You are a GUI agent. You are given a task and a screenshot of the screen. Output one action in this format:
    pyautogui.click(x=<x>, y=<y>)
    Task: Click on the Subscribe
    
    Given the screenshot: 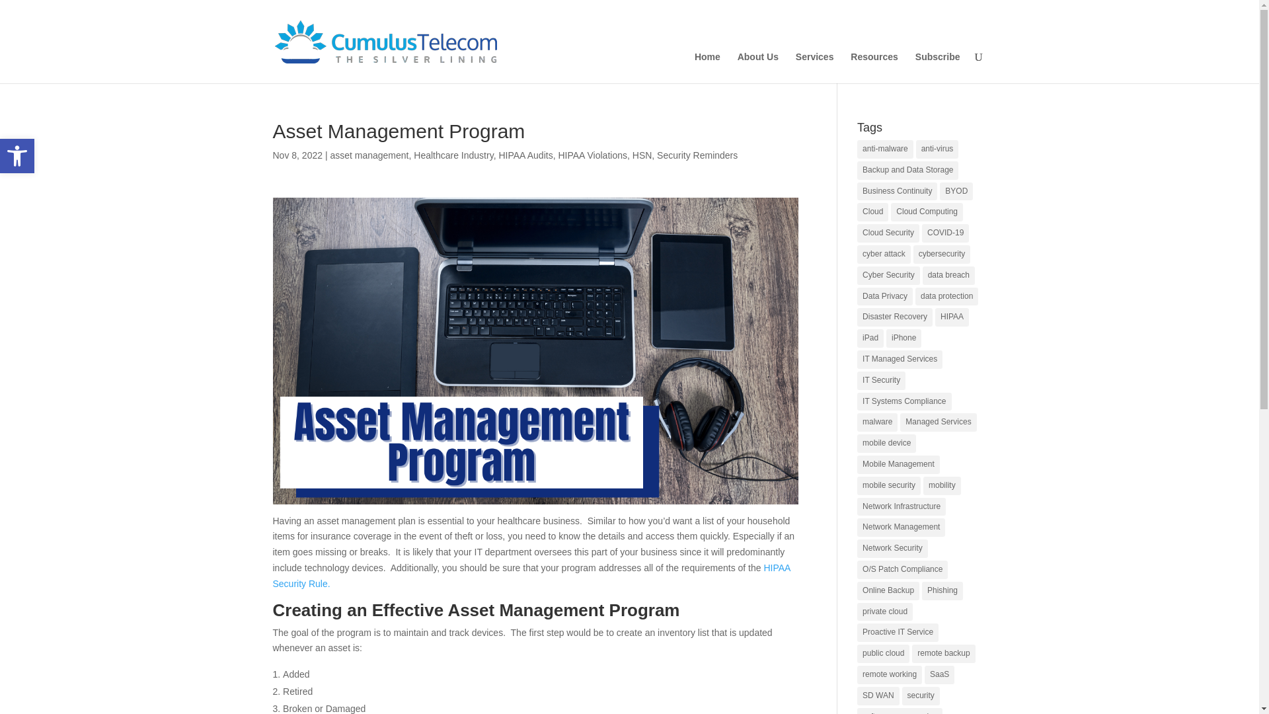 What is the action you would take?
    pyautogui.click(x=937, y=67)
    